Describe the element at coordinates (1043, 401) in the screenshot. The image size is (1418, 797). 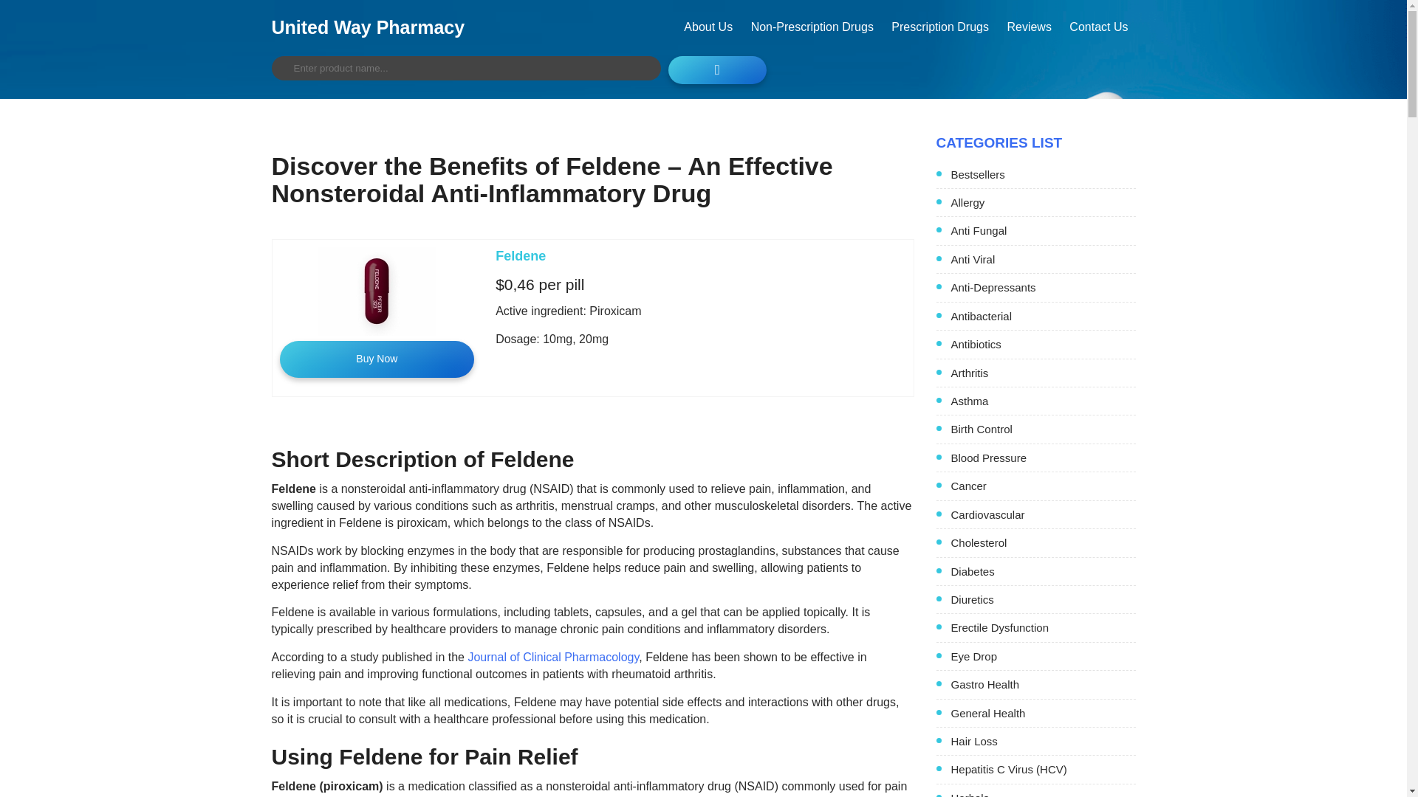
I see `Asthma` at that location.